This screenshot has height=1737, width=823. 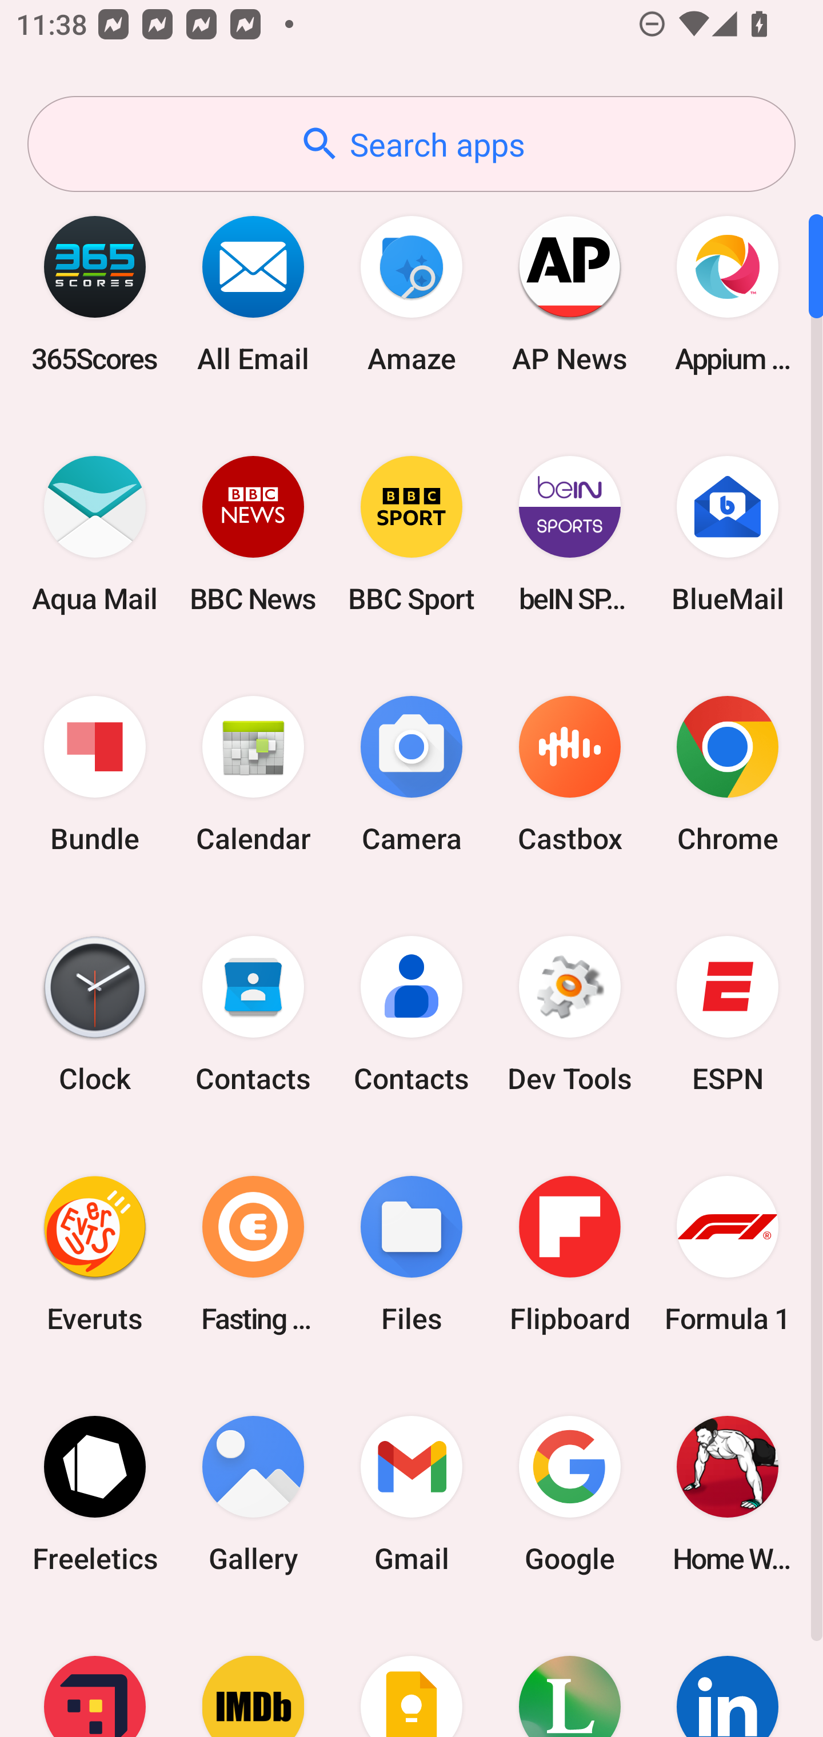 I want to click on Bundle, so click(x=95, y=775).